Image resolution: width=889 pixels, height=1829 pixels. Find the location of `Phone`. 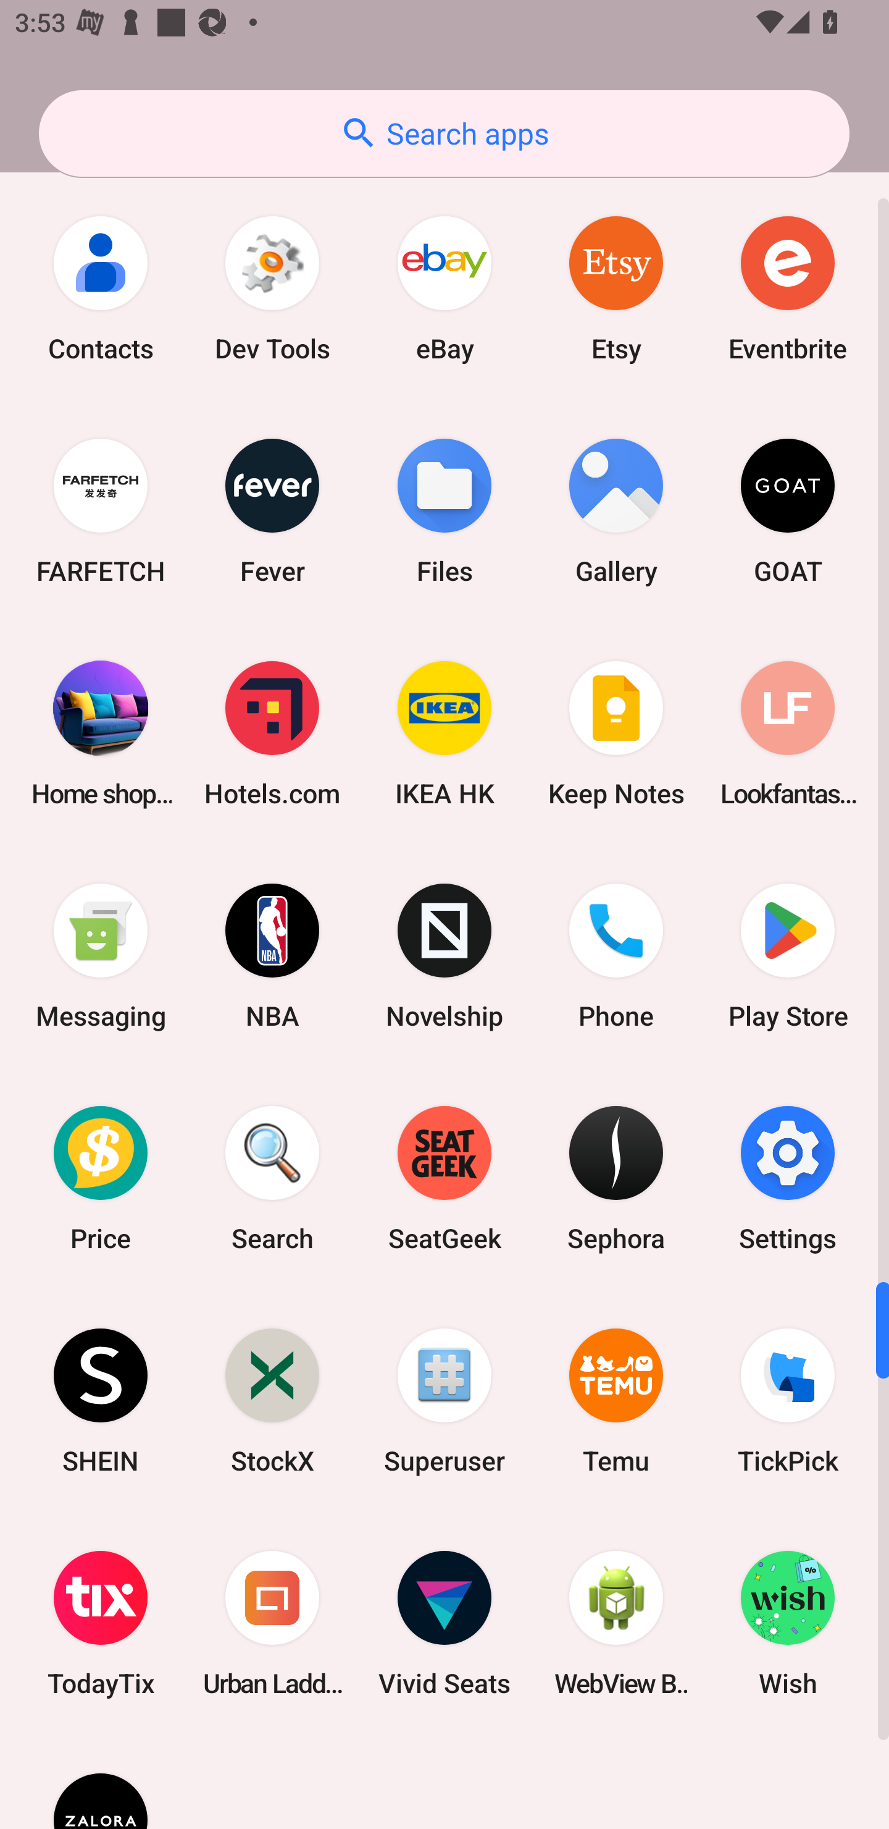

Phone is located at coordinates (616, 955).